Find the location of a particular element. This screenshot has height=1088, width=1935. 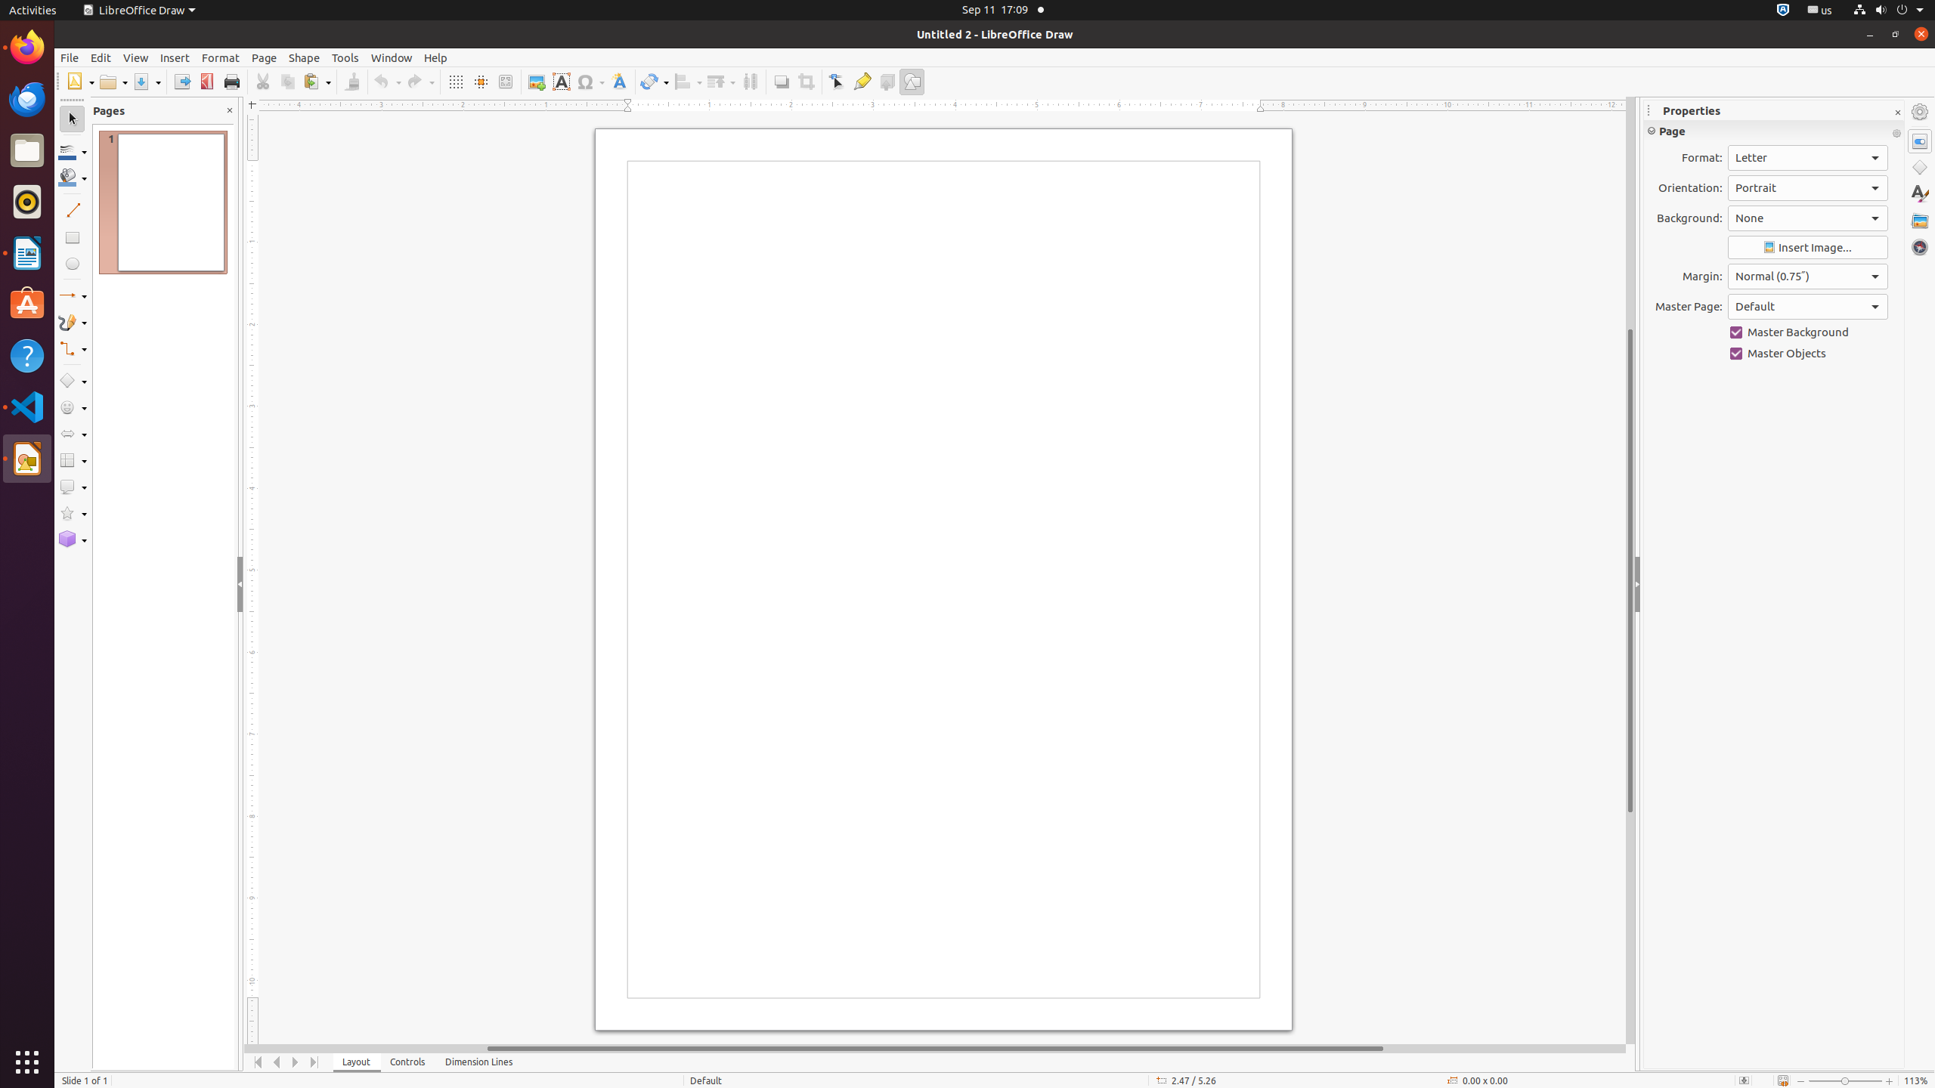

Insert Image is located at coordinates (1808, 248).